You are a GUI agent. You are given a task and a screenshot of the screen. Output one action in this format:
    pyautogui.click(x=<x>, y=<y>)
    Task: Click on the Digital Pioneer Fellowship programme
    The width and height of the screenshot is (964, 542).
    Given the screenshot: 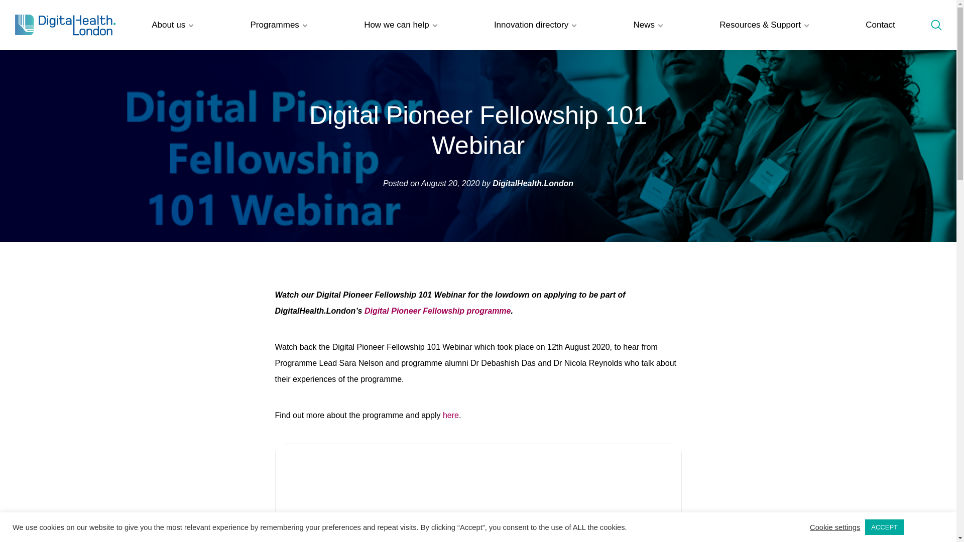 What is the action you would take?
    pyautogui.click(x=437, y=311)
    